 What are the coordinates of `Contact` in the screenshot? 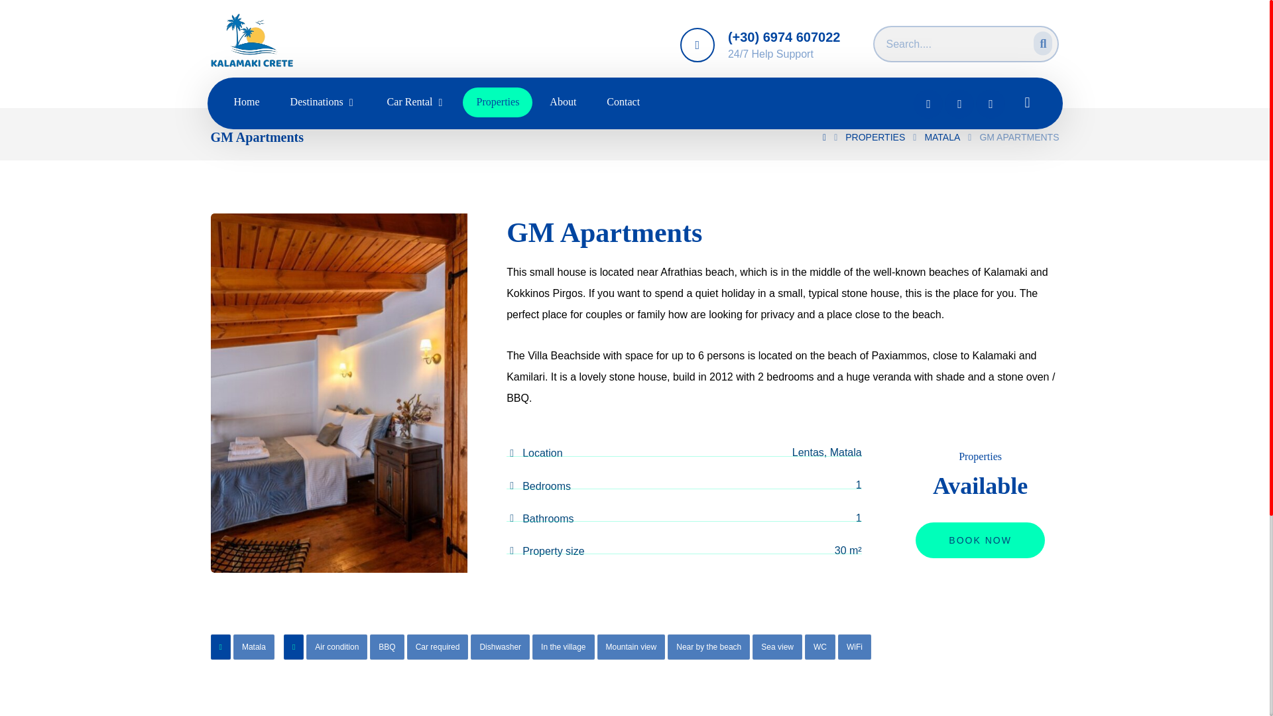 It's located at (623, 102).